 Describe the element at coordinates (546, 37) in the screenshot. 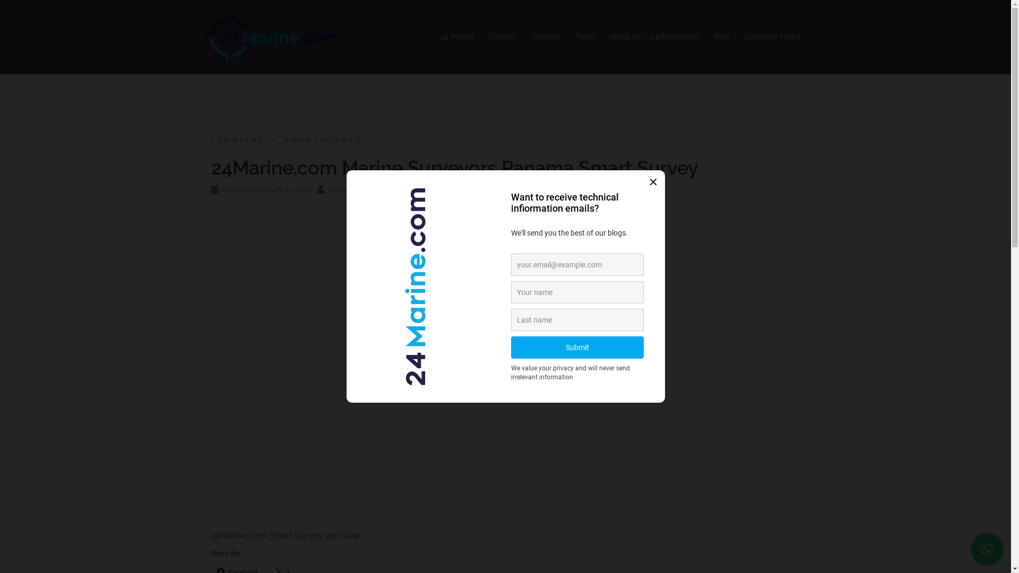

I see `Services` at that location.